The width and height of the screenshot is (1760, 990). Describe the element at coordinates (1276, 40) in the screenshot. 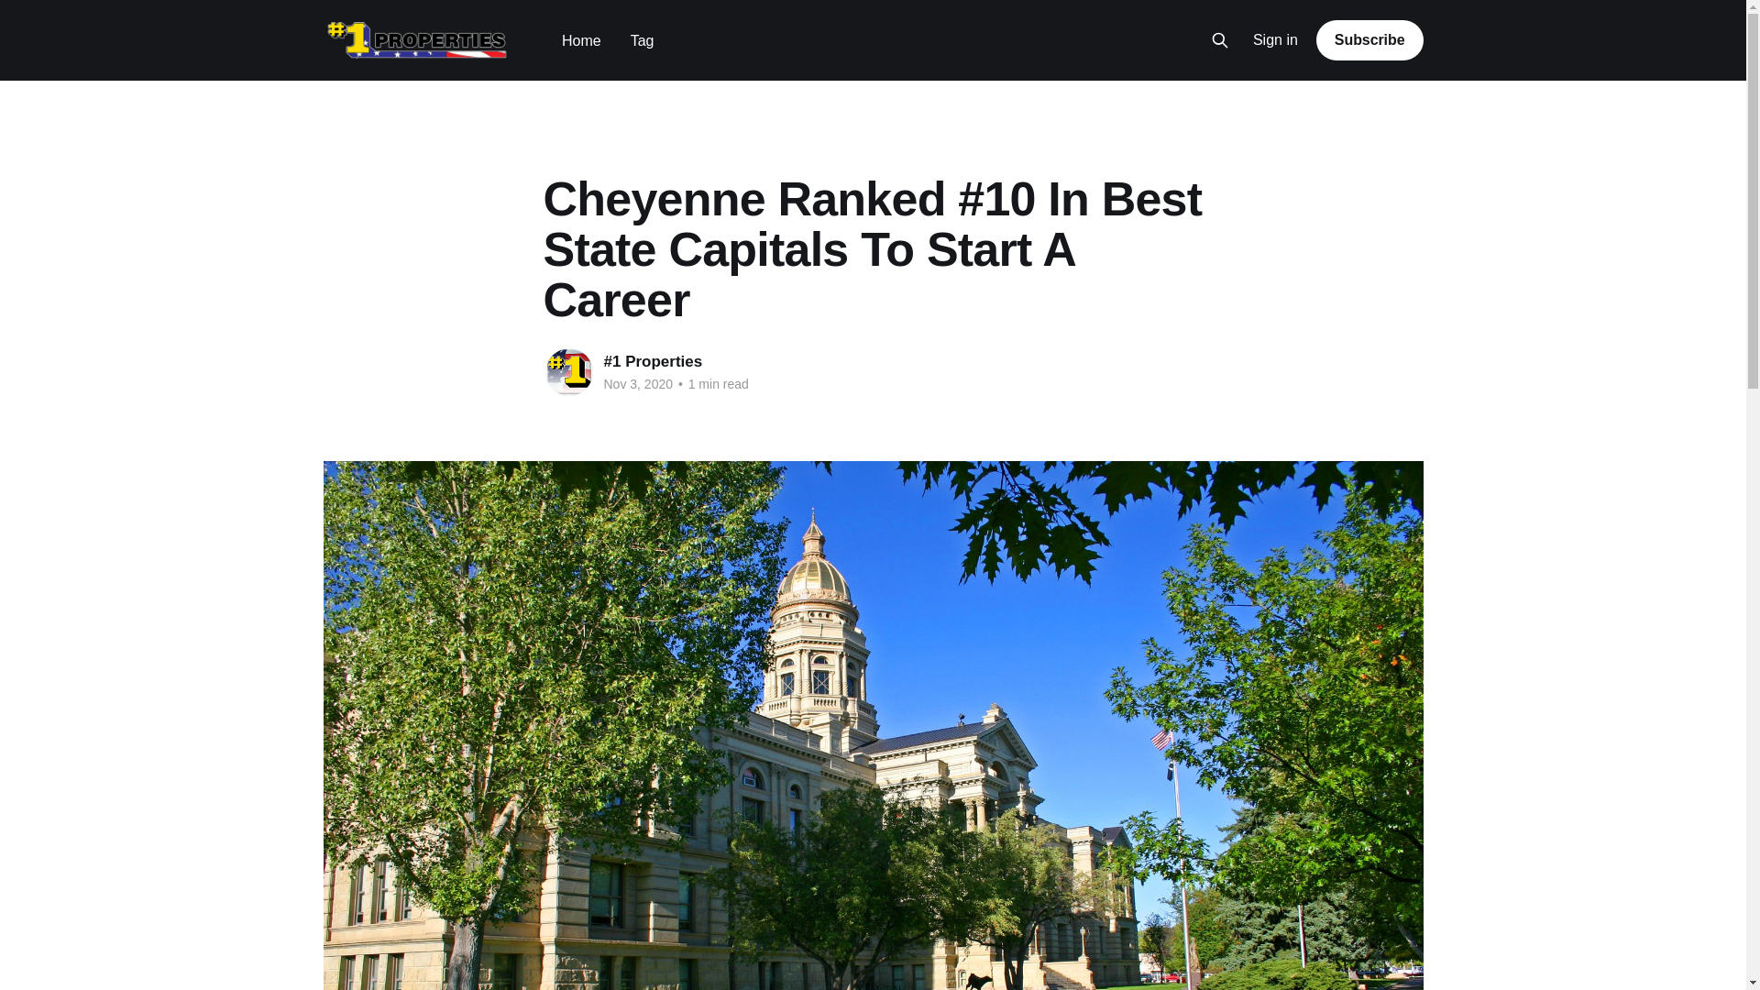

I see `Sign in` at that location.